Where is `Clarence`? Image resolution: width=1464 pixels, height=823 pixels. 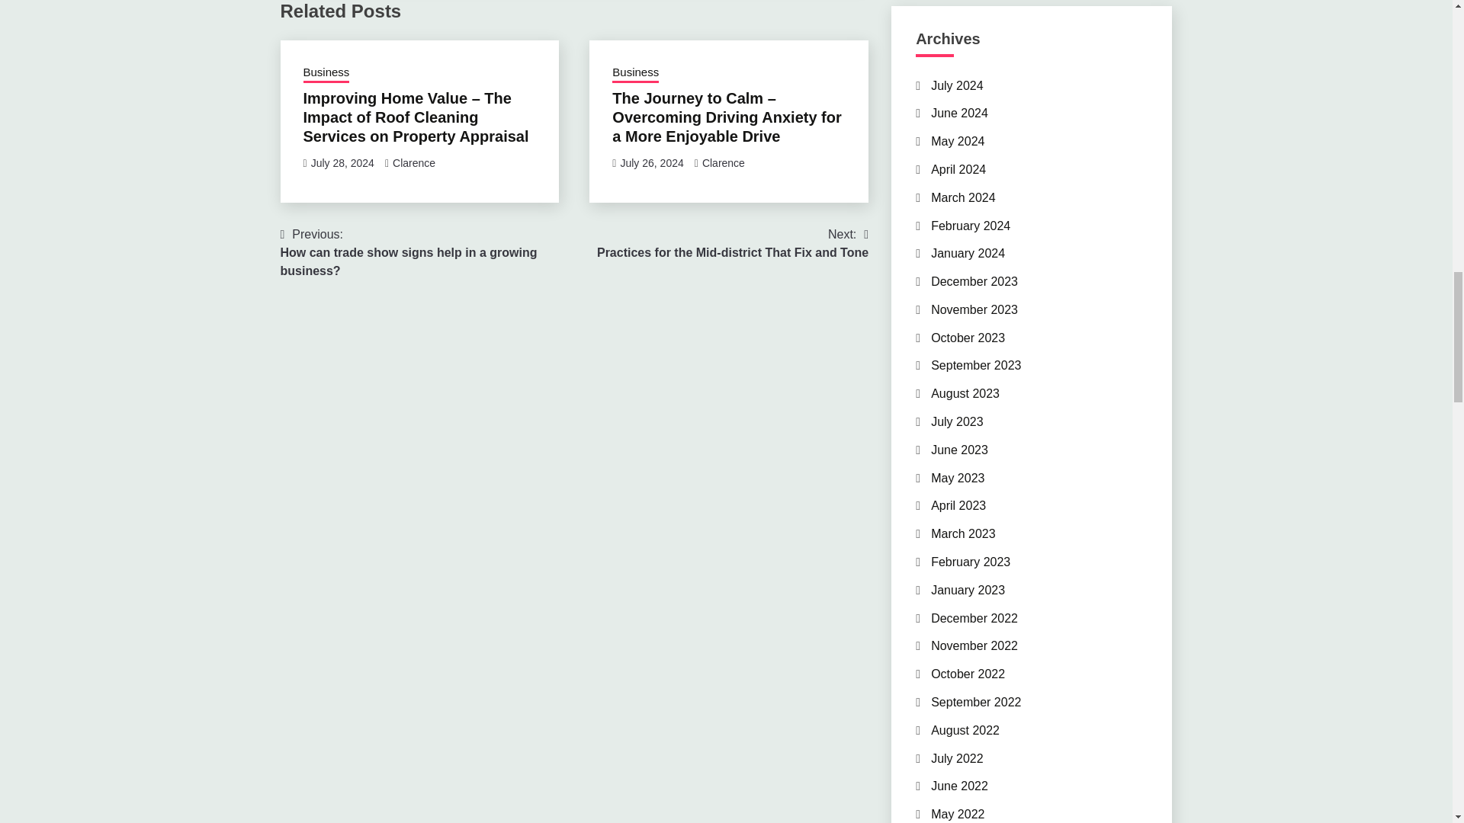
Clarence is located at coordinates (724, 163).